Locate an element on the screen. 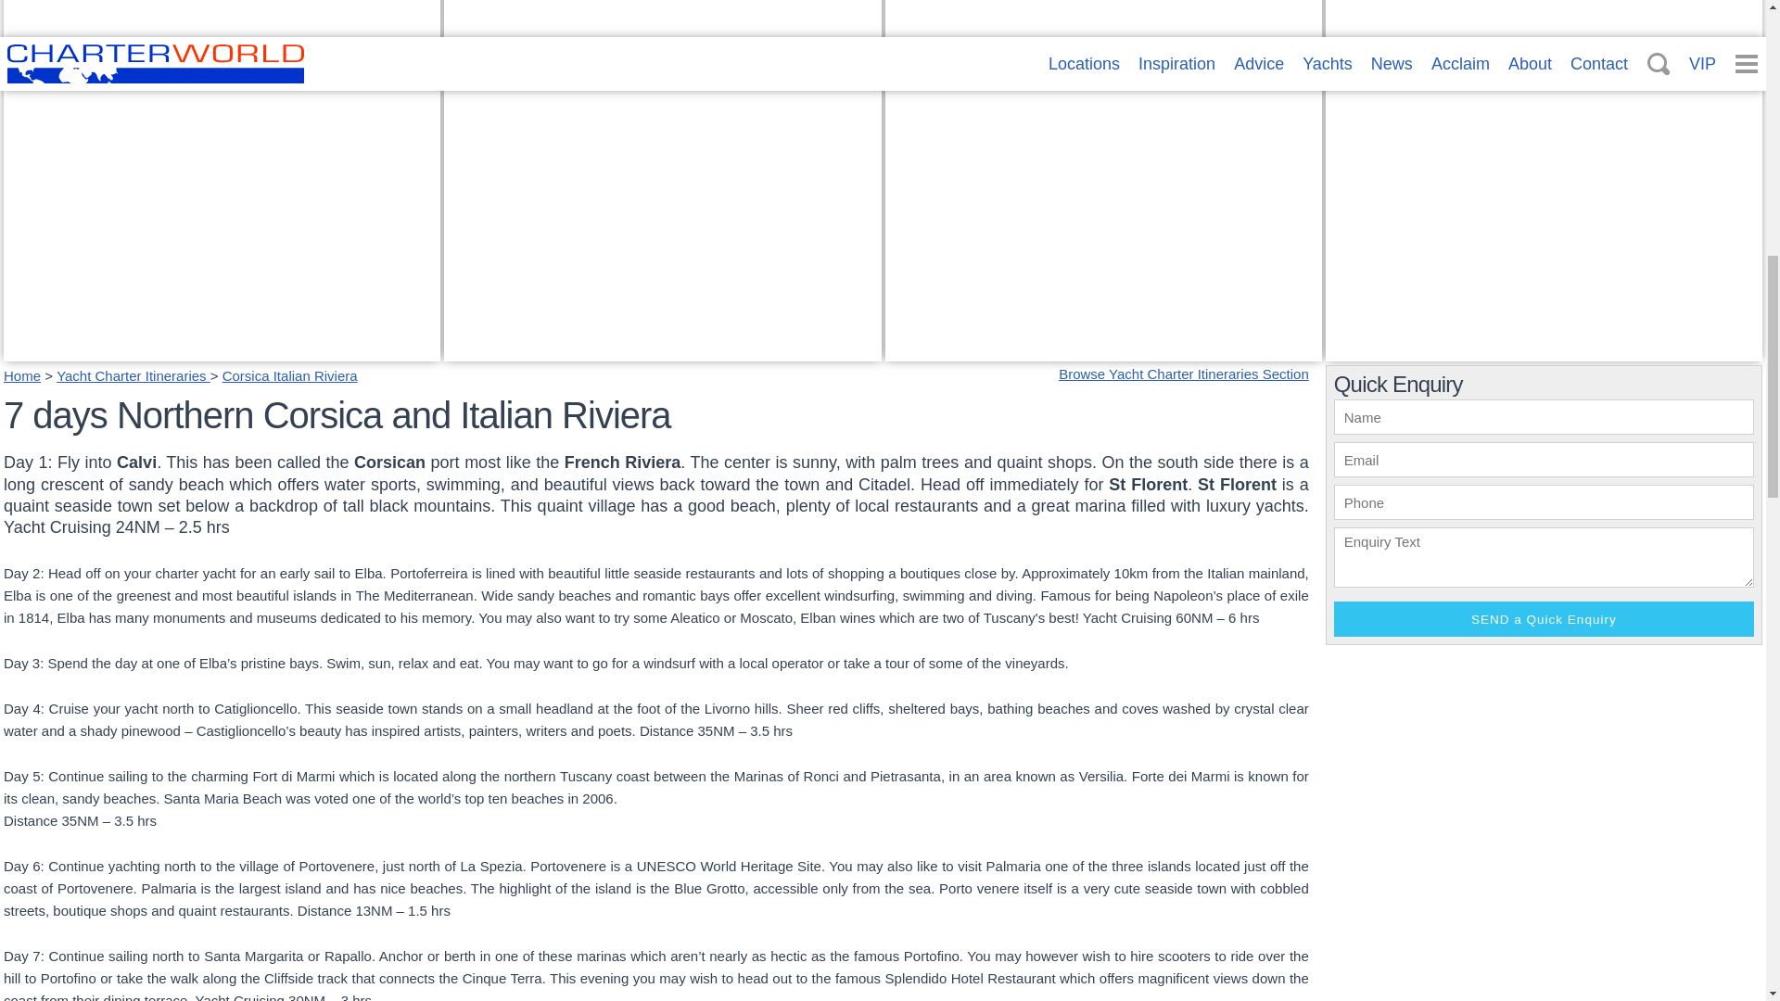 The image size is (1780, 1001). Eternity is located at coordinates (1102, 349).